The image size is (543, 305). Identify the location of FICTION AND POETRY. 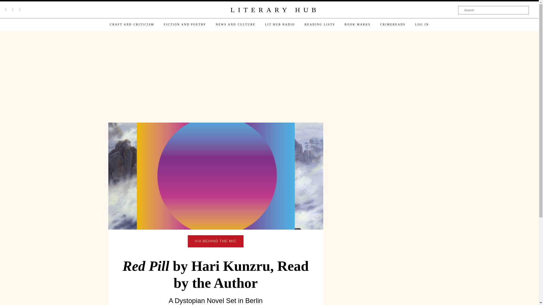
(185, 24).